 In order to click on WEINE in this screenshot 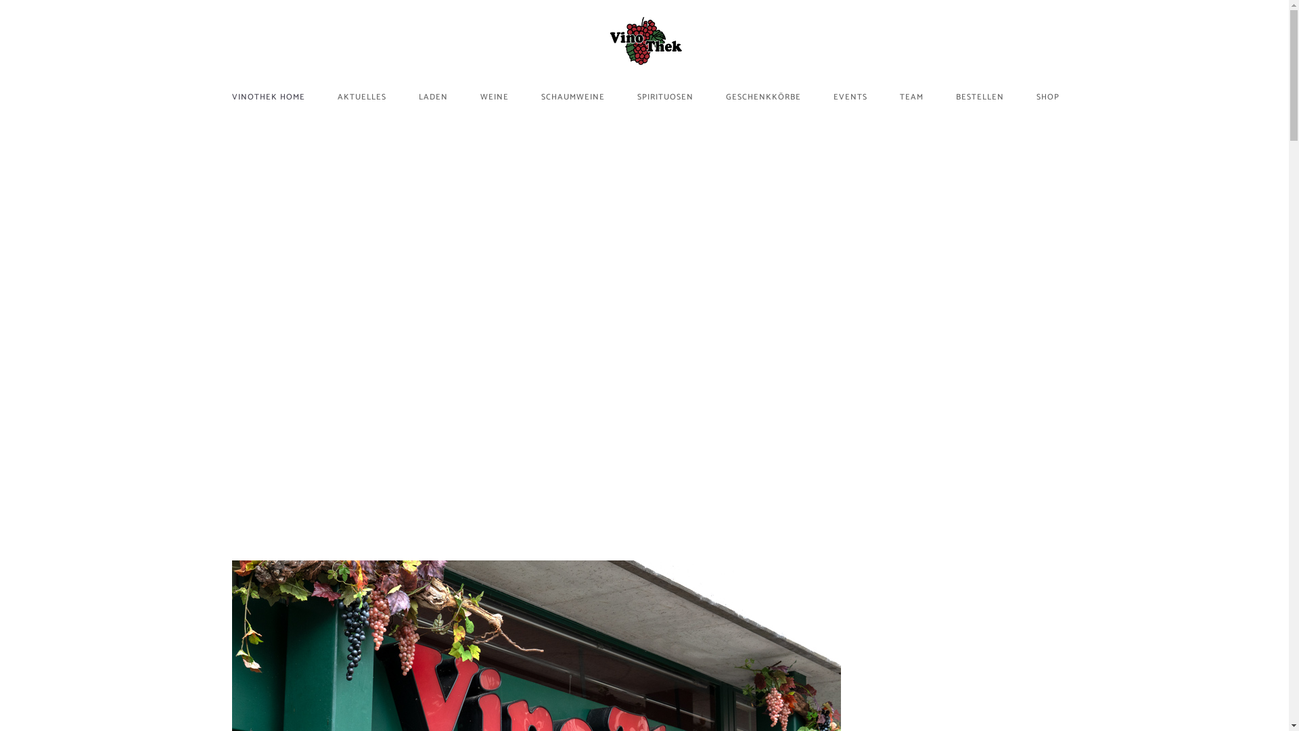, I will do `click(495, 96)`.